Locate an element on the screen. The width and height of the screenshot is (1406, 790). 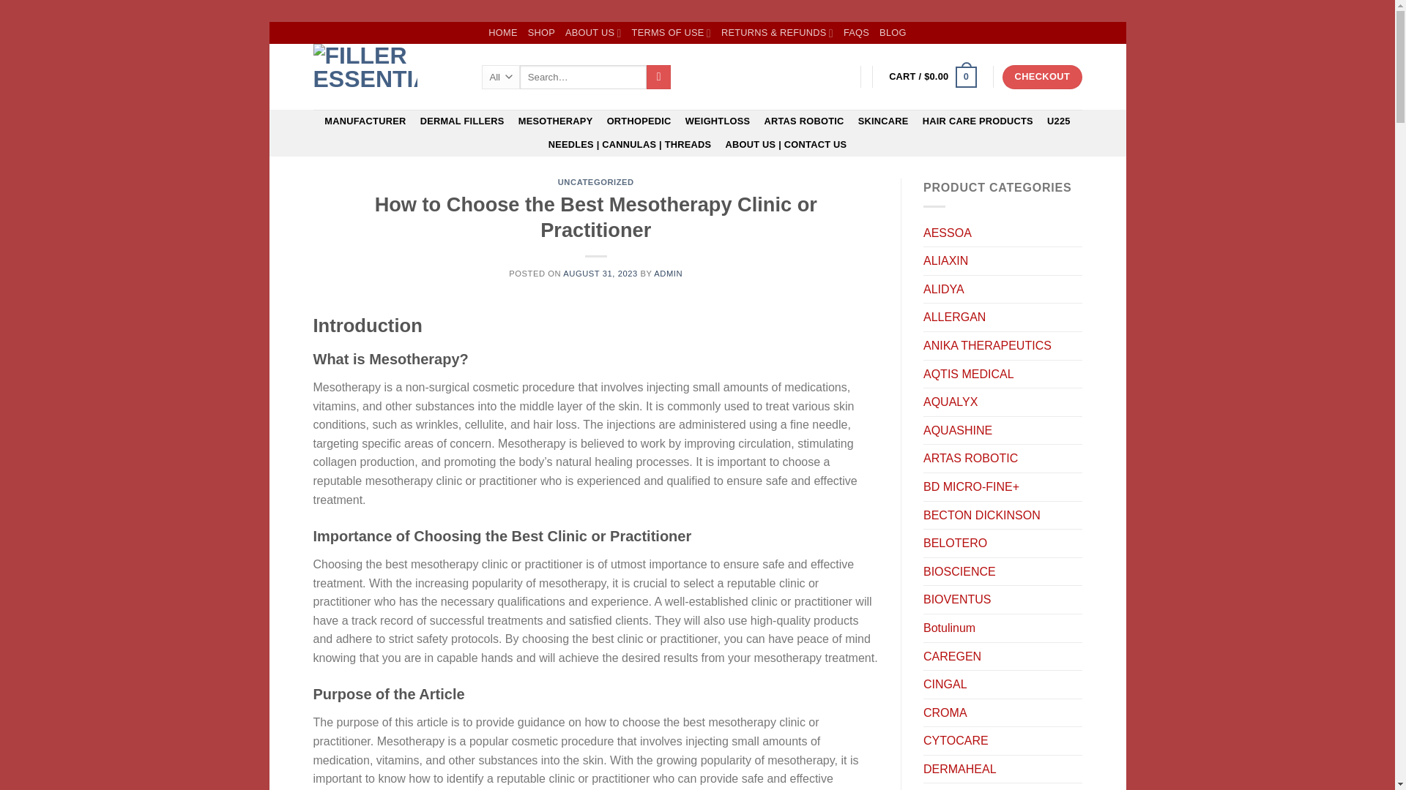
HOME is located at coordinates (502, 33).